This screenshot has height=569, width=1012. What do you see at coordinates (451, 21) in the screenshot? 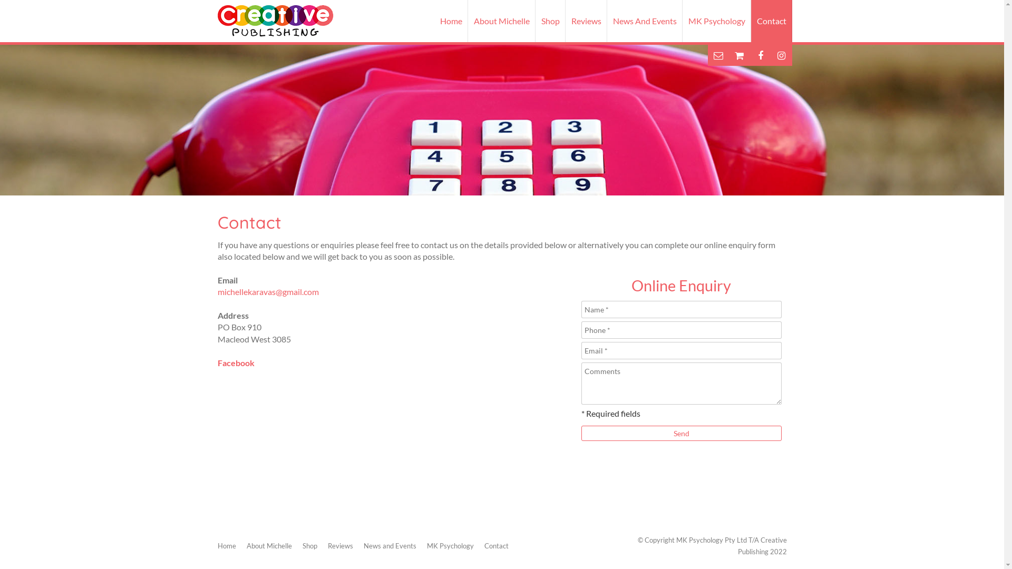
I see `Home` at bounding box center [451, 21].